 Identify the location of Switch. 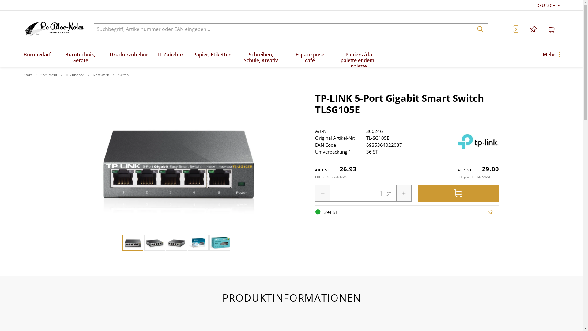
(123, 75).